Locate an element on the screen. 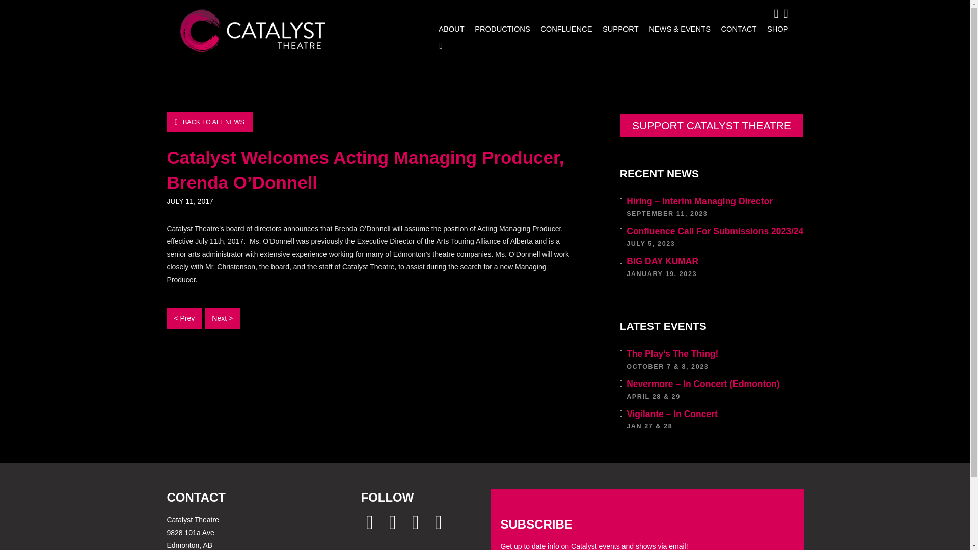 The image size is (978, 550). SHOP is located at coordinates (774, 29).